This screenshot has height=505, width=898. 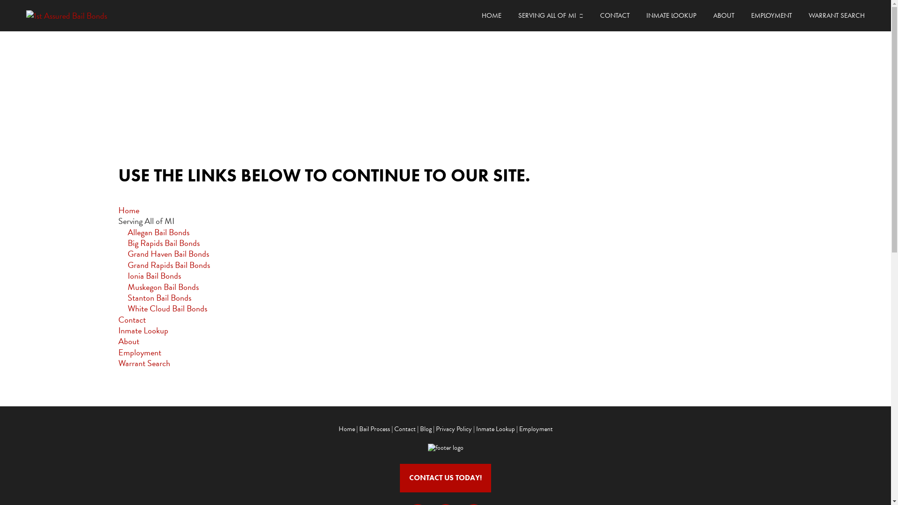 I want to click on Home, so click(x=348, y=429).